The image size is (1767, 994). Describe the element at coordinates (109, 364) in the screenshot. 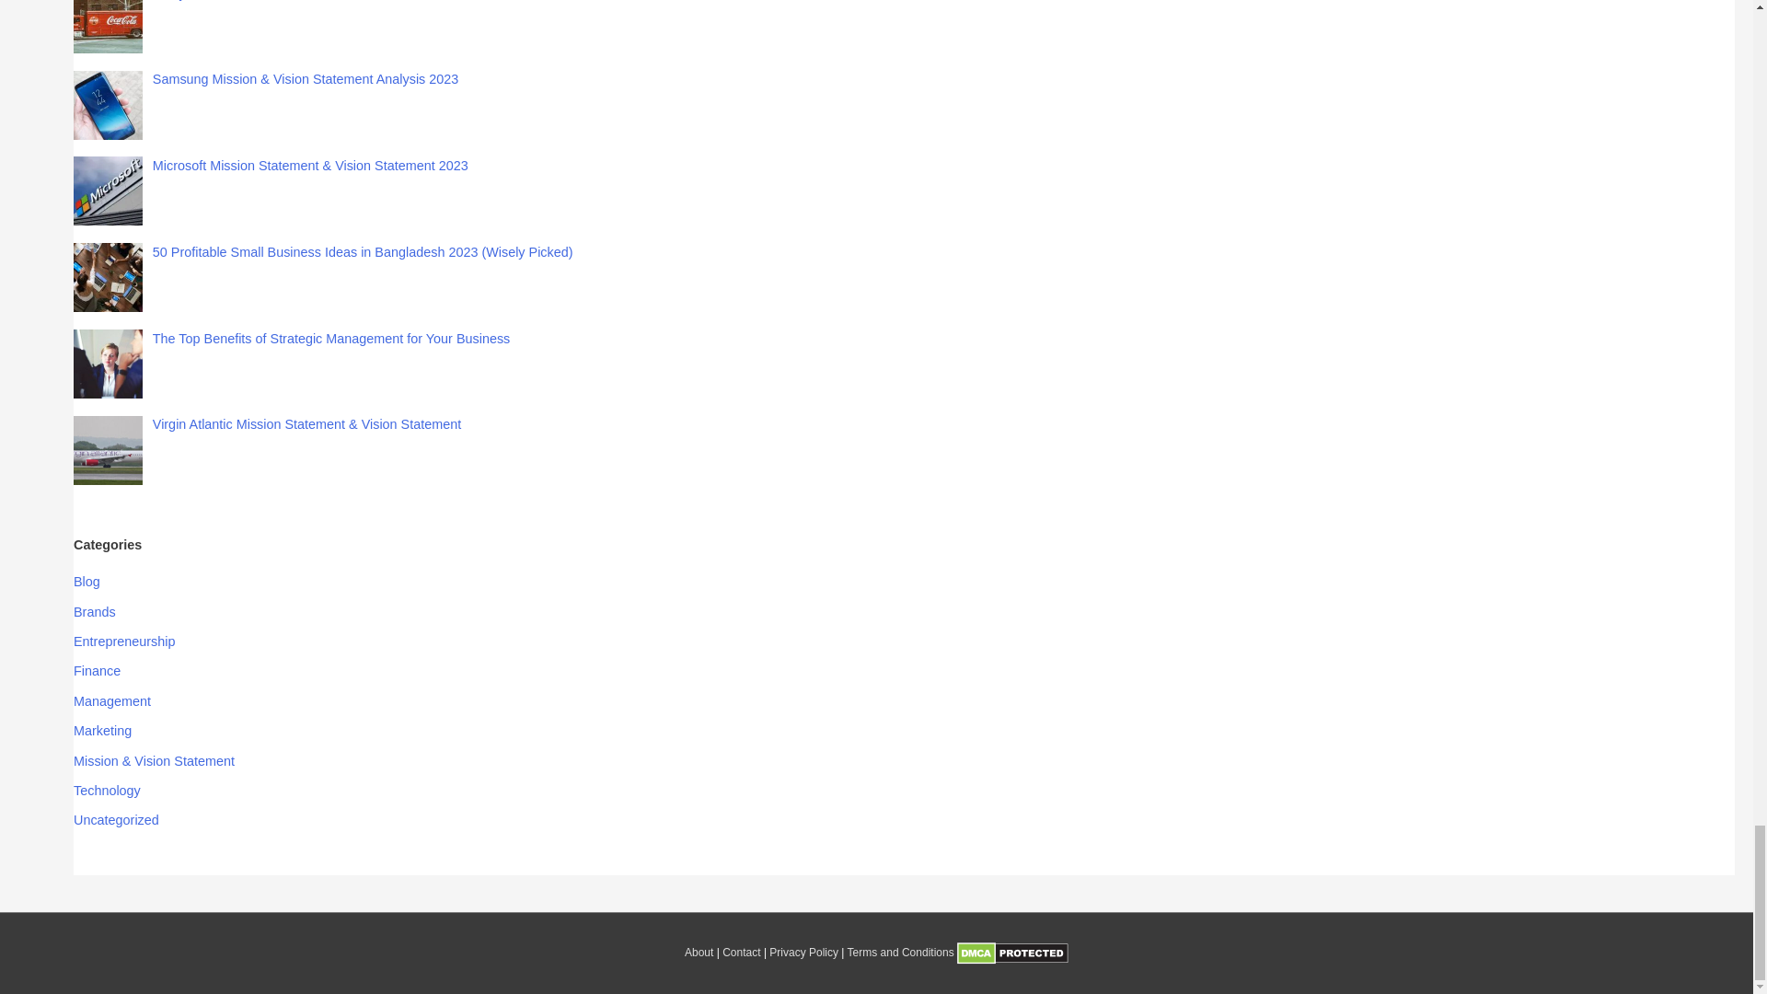

I see `benefits of strategic management` at that location.